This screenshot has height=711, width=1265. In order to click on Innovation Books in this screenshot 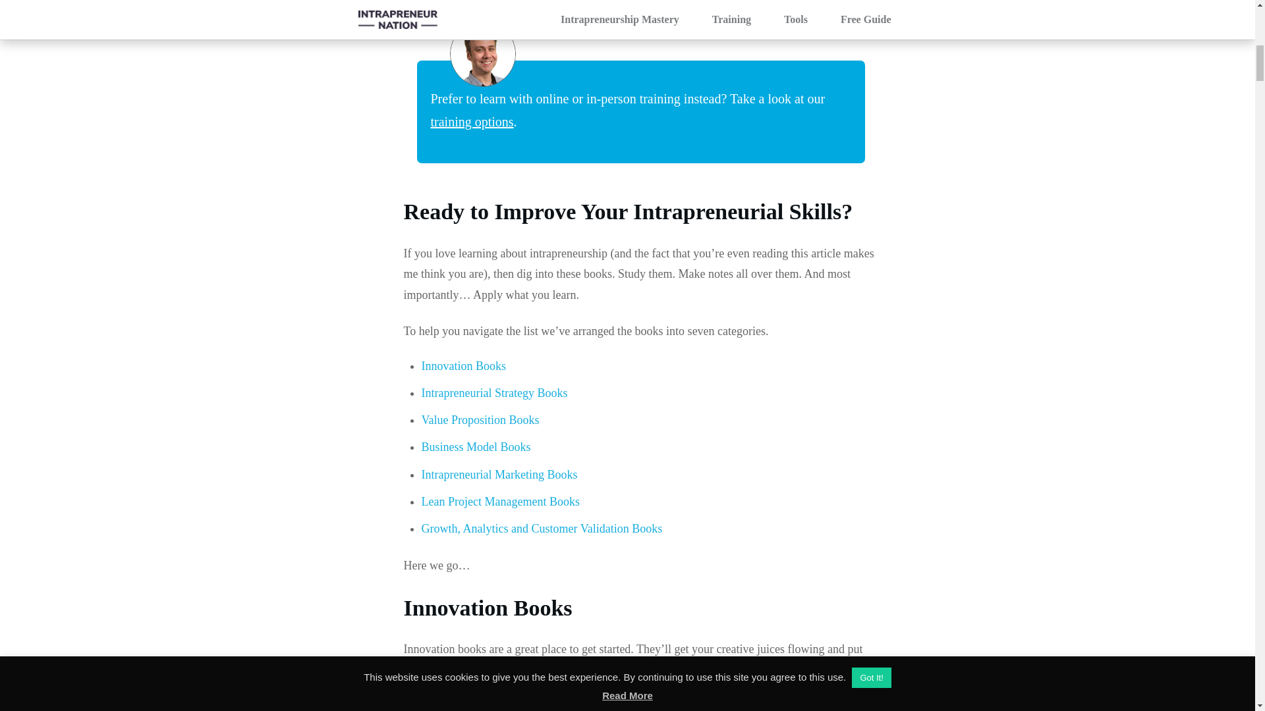, I will do `click(464, 366)`.